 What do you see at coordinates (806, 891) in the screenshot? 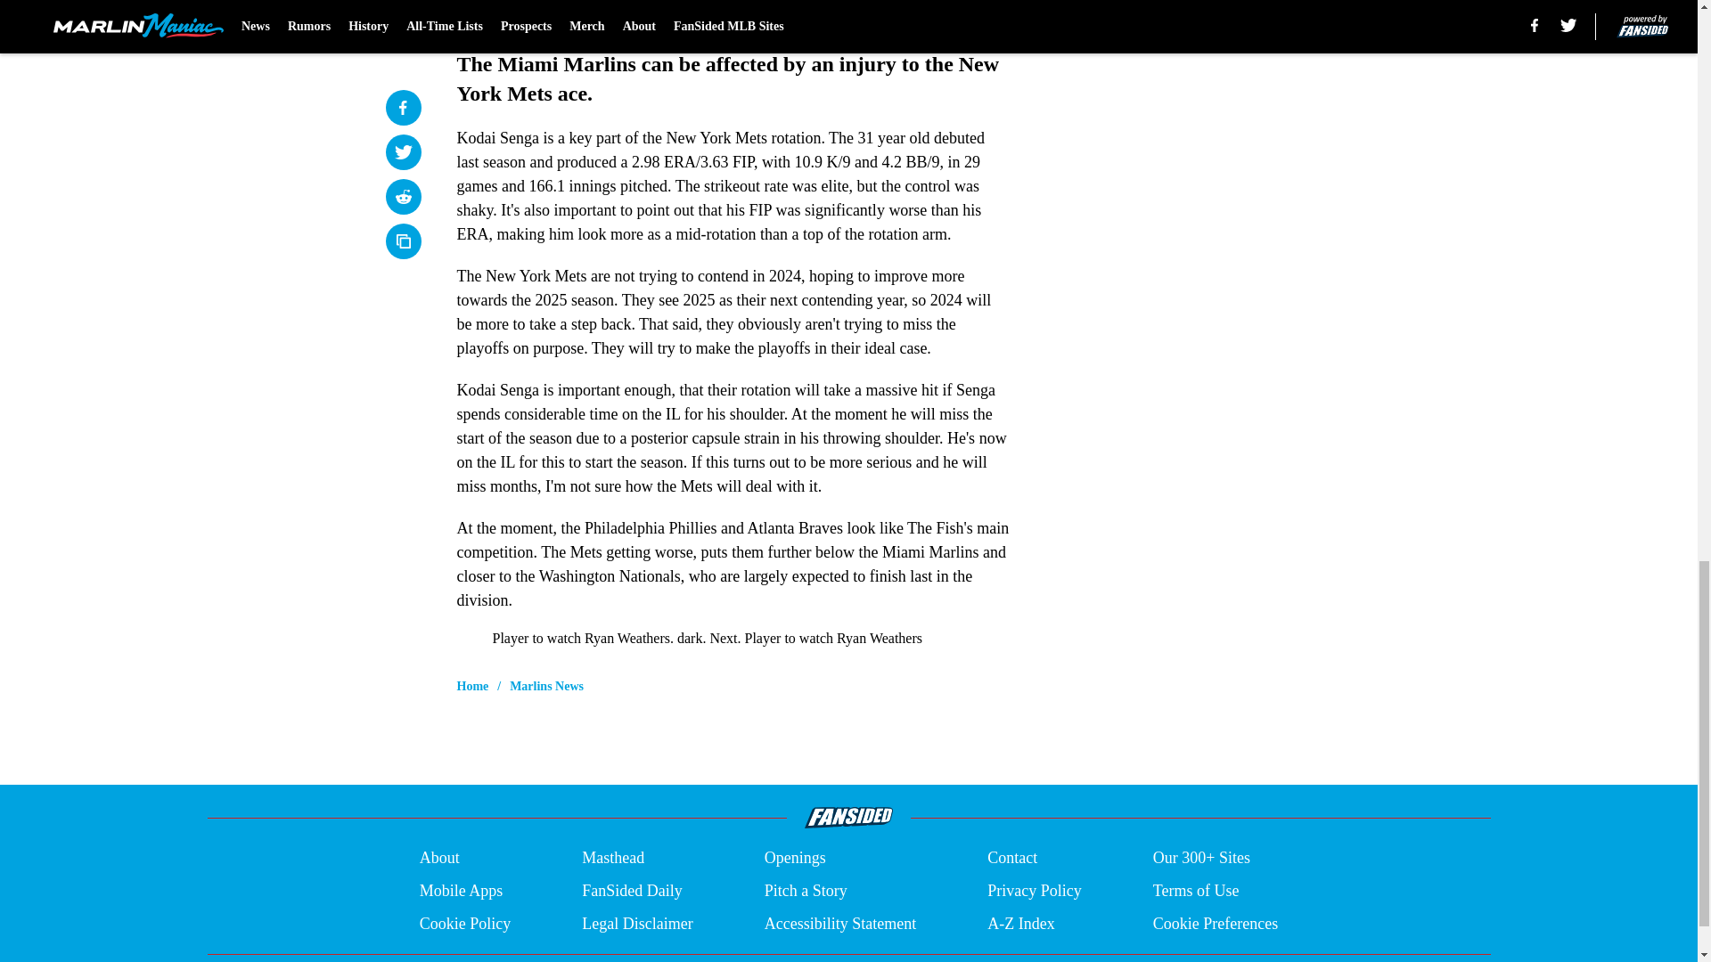
I see `Pitch a Story` at bounding box center [806, 891].